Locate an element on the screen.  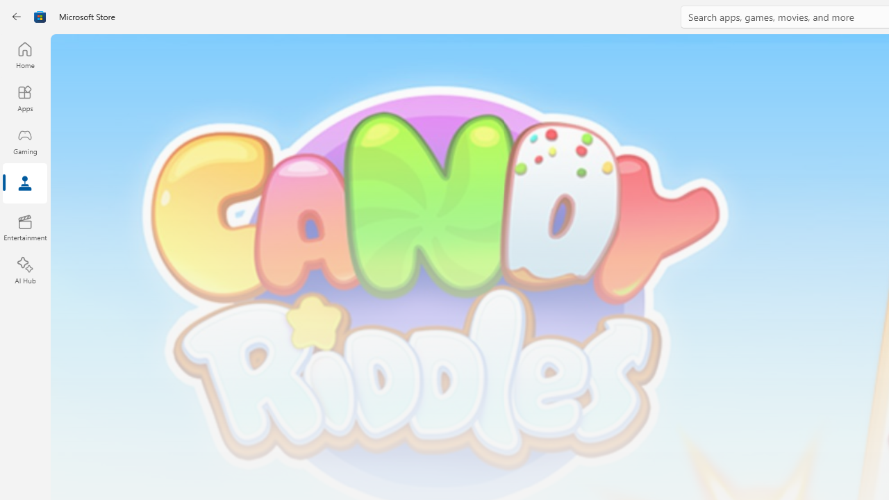
Included with device is located at coordinates (365, 193).